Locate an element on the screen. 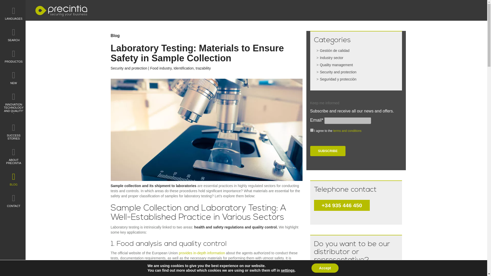  PRODUCTOS is located at coordinates (14, 56).